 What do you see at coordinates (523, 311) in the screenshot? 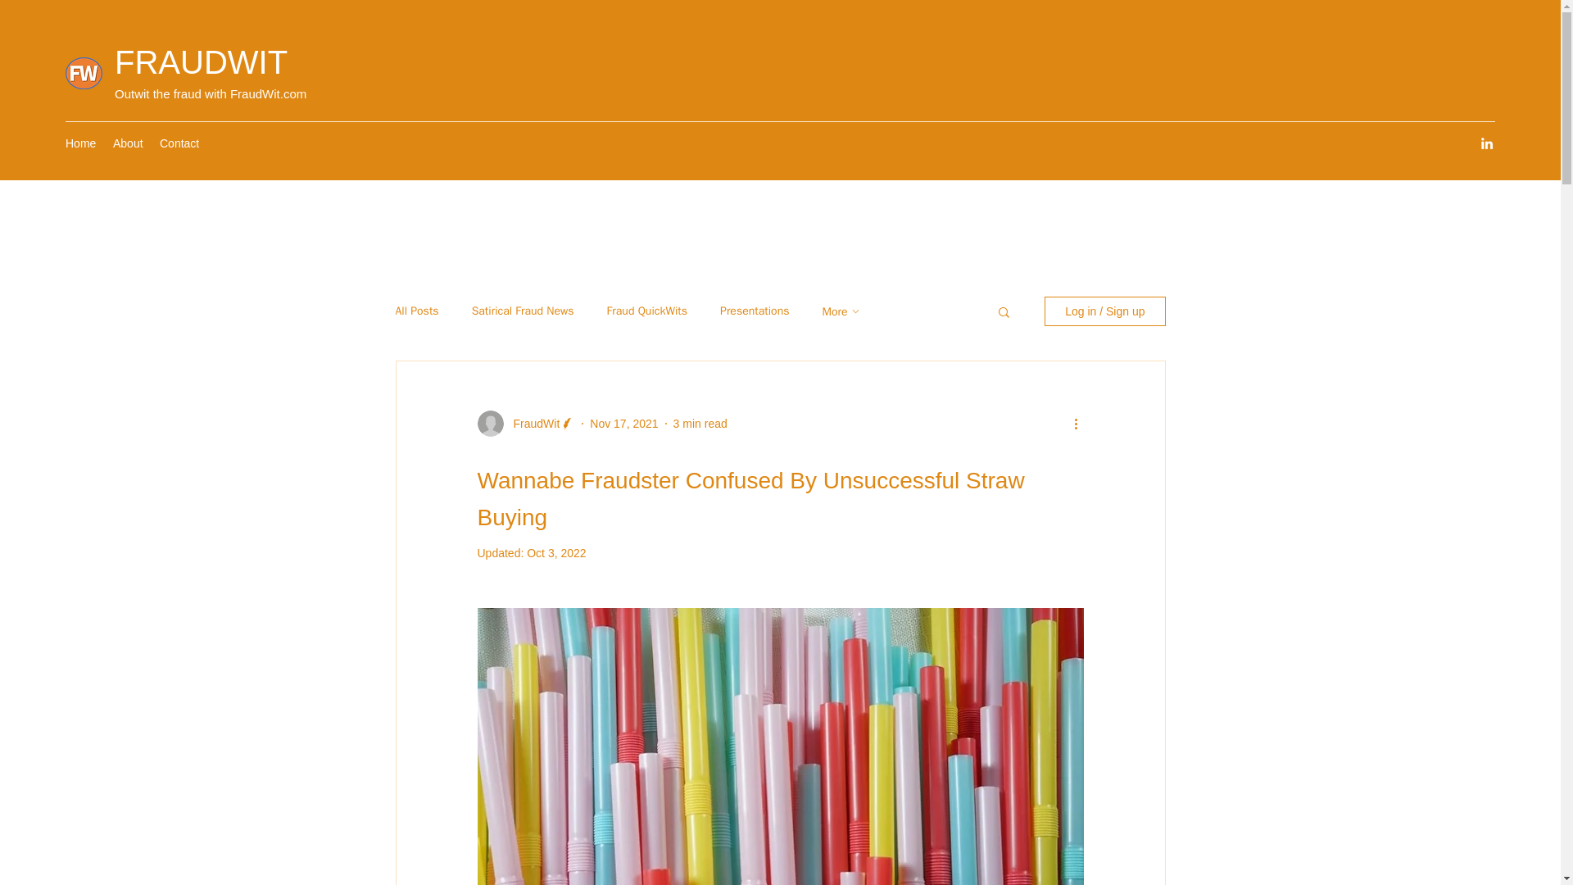
I see `Satirical Fraud News` at bounding box center [523, 311].